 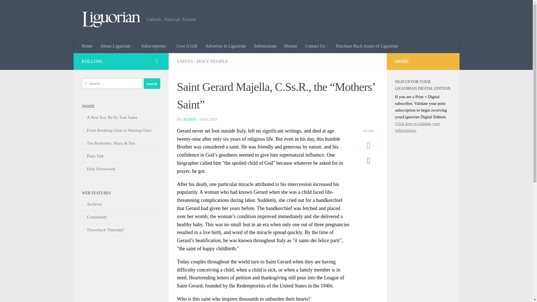 What do you see at coordinates (155, 46) in the screenshot?
I see `Subscriptions` at bounding box center [155, 46].